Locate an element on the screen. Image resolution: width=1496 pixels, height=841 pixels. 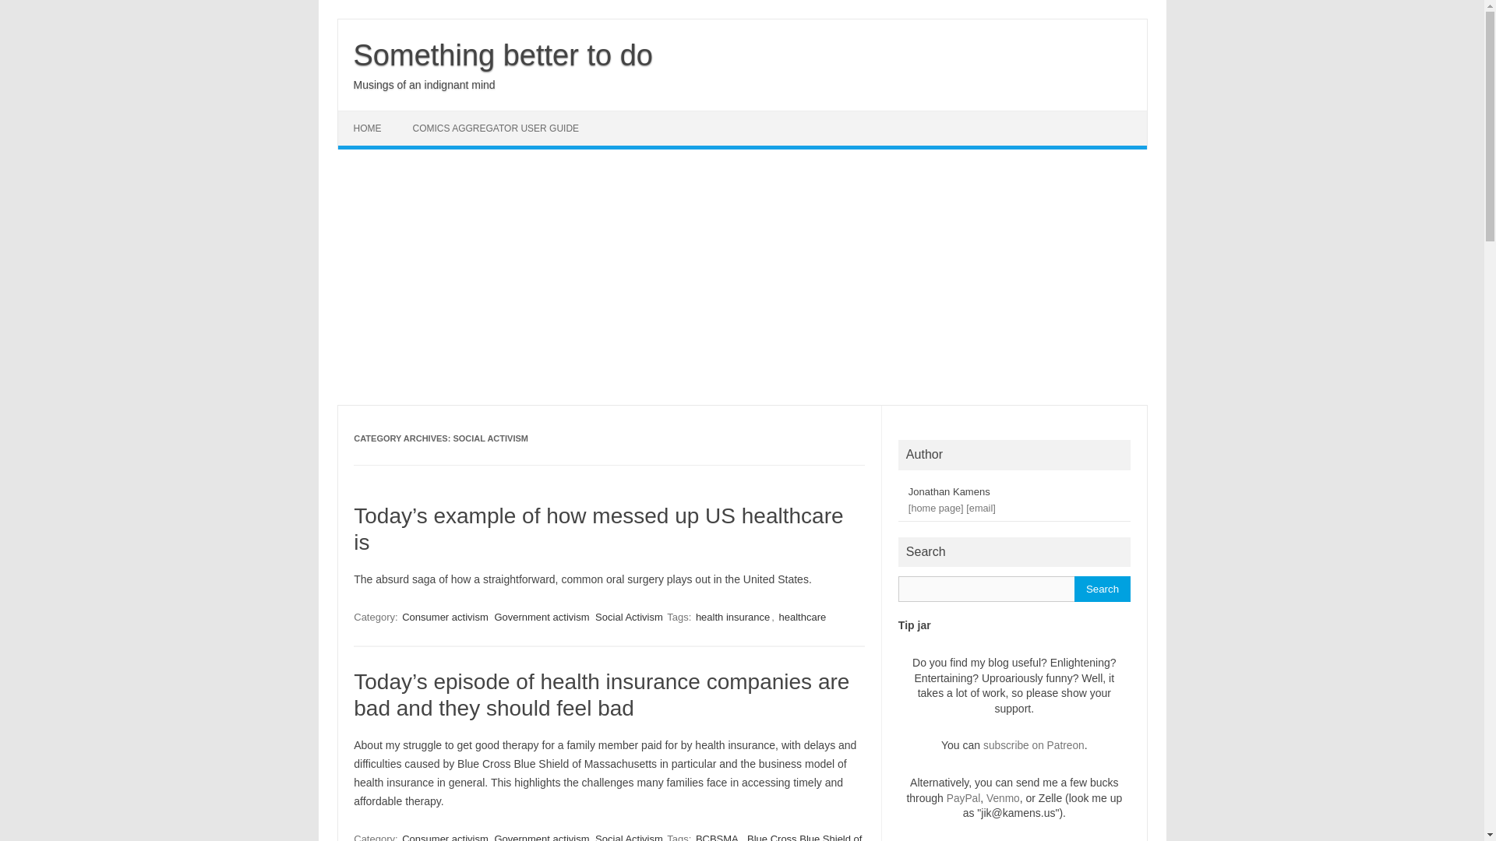
health insurance is located at coordinates (732, 617).